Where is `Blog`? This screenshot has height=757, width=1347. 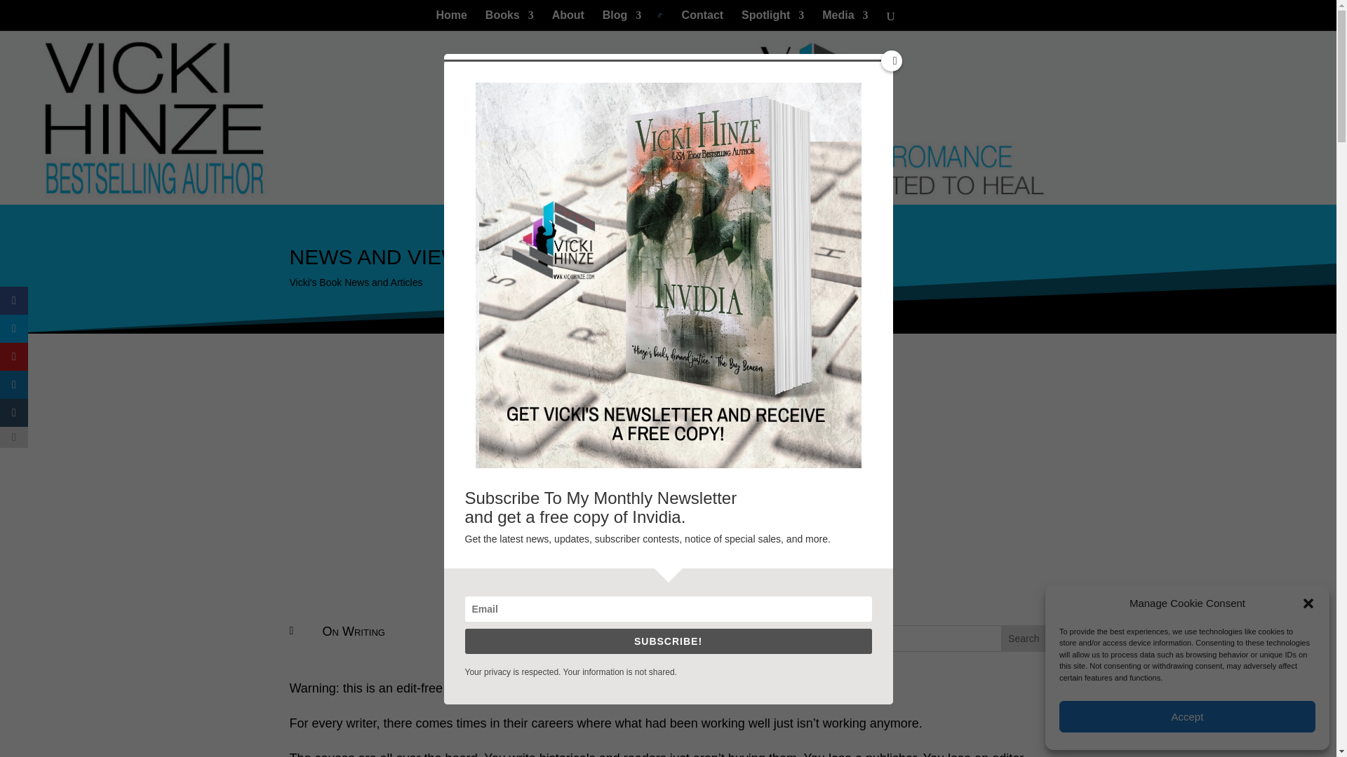
Blog is located at coordinates (622, 21).